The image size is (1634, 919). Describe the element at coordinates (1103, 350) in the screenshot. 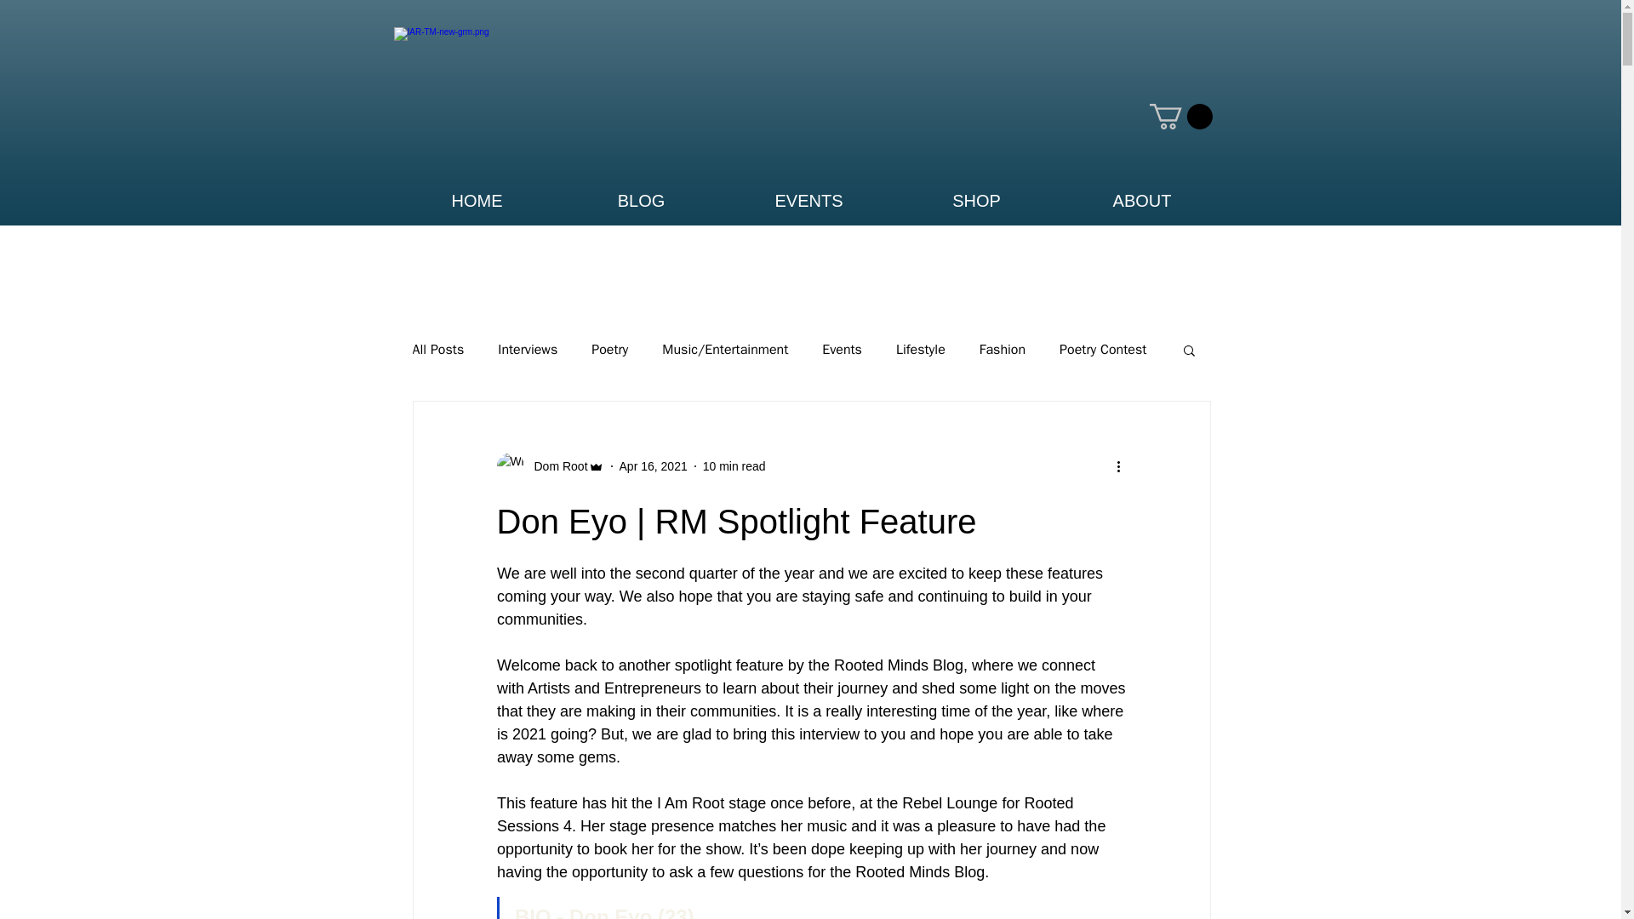

I see `Poetry Contest` at that location.